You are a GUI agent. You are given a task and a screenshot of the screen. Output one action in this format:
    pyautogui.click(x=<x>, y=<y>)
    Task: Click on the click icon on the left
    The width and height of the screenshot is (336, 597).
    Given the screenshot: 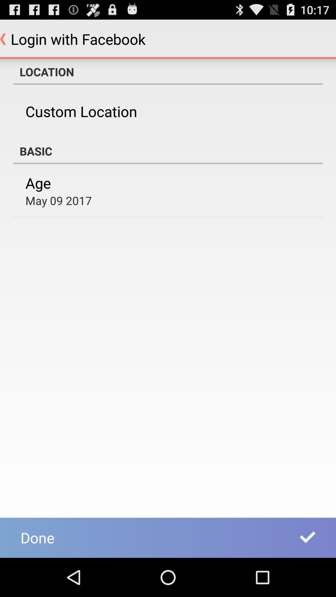 What is the action you would take?
    pyautogui.click(x=58, y=200)
    